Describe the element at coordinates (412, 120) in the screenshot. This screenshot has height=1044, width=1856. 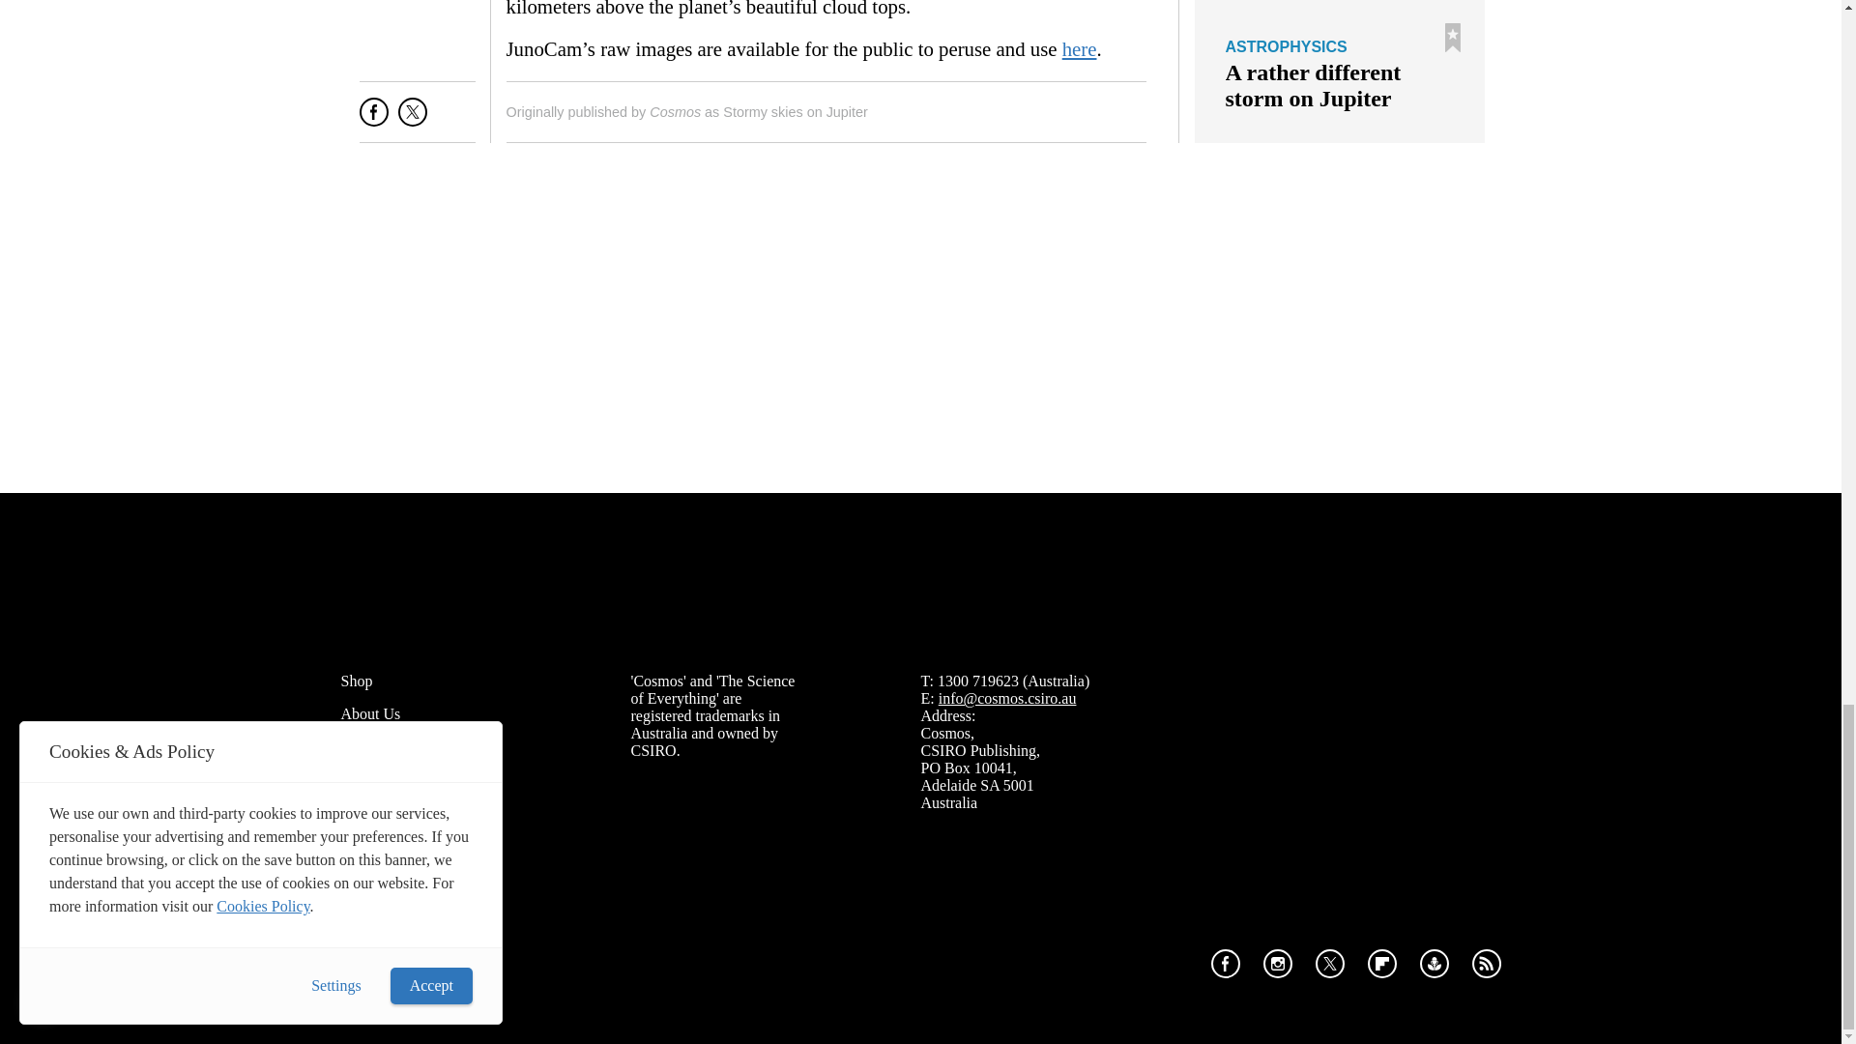
I see `Tweet` at that location.